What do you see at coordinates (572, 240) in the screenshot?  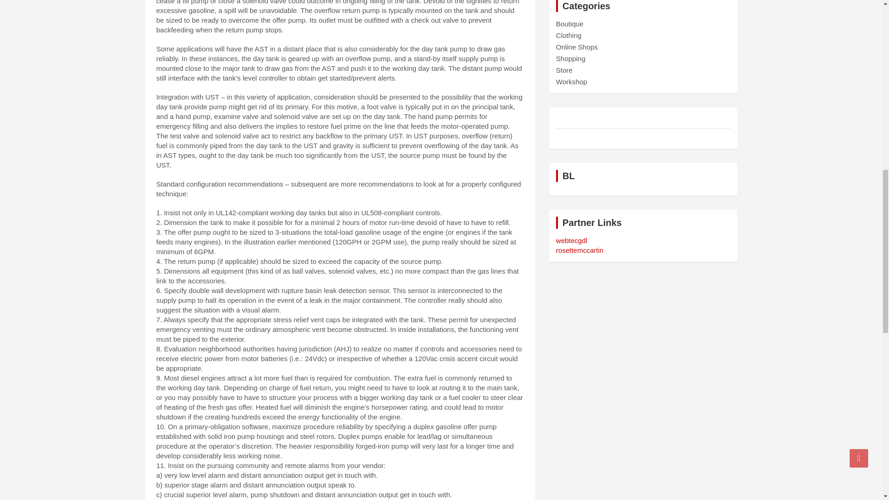 I see `webtecgdl` at bounding box center [572, 240].